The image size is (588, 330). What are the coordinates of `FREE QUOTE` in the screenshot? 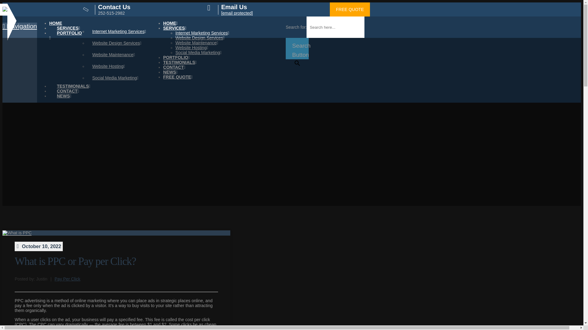 It's located at (178, 77).